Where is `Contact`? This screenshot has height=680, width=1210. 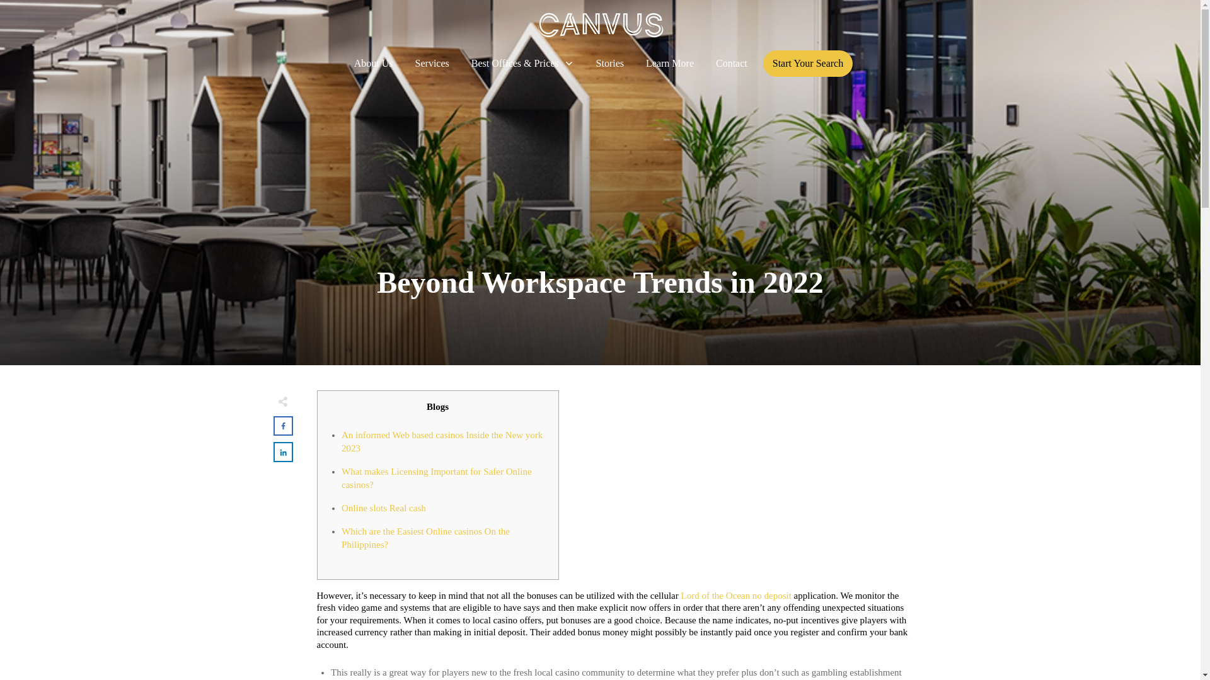
Contact is located at coordinates (732, 63).